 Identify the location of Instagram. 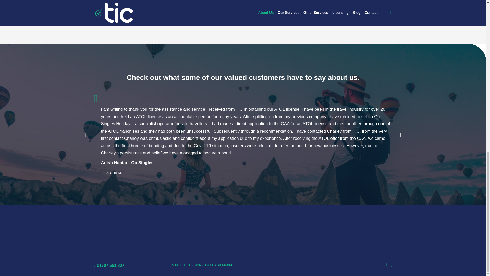
(391, 265).